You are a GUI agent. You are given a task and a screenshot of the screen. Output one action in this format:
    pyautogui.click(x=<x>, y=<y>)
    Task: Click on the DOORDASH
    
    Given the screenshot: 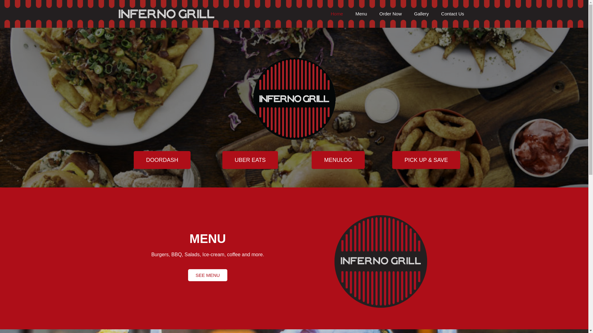 What is the action you would take?
    pyautogui.click(x=162, y=160)
    